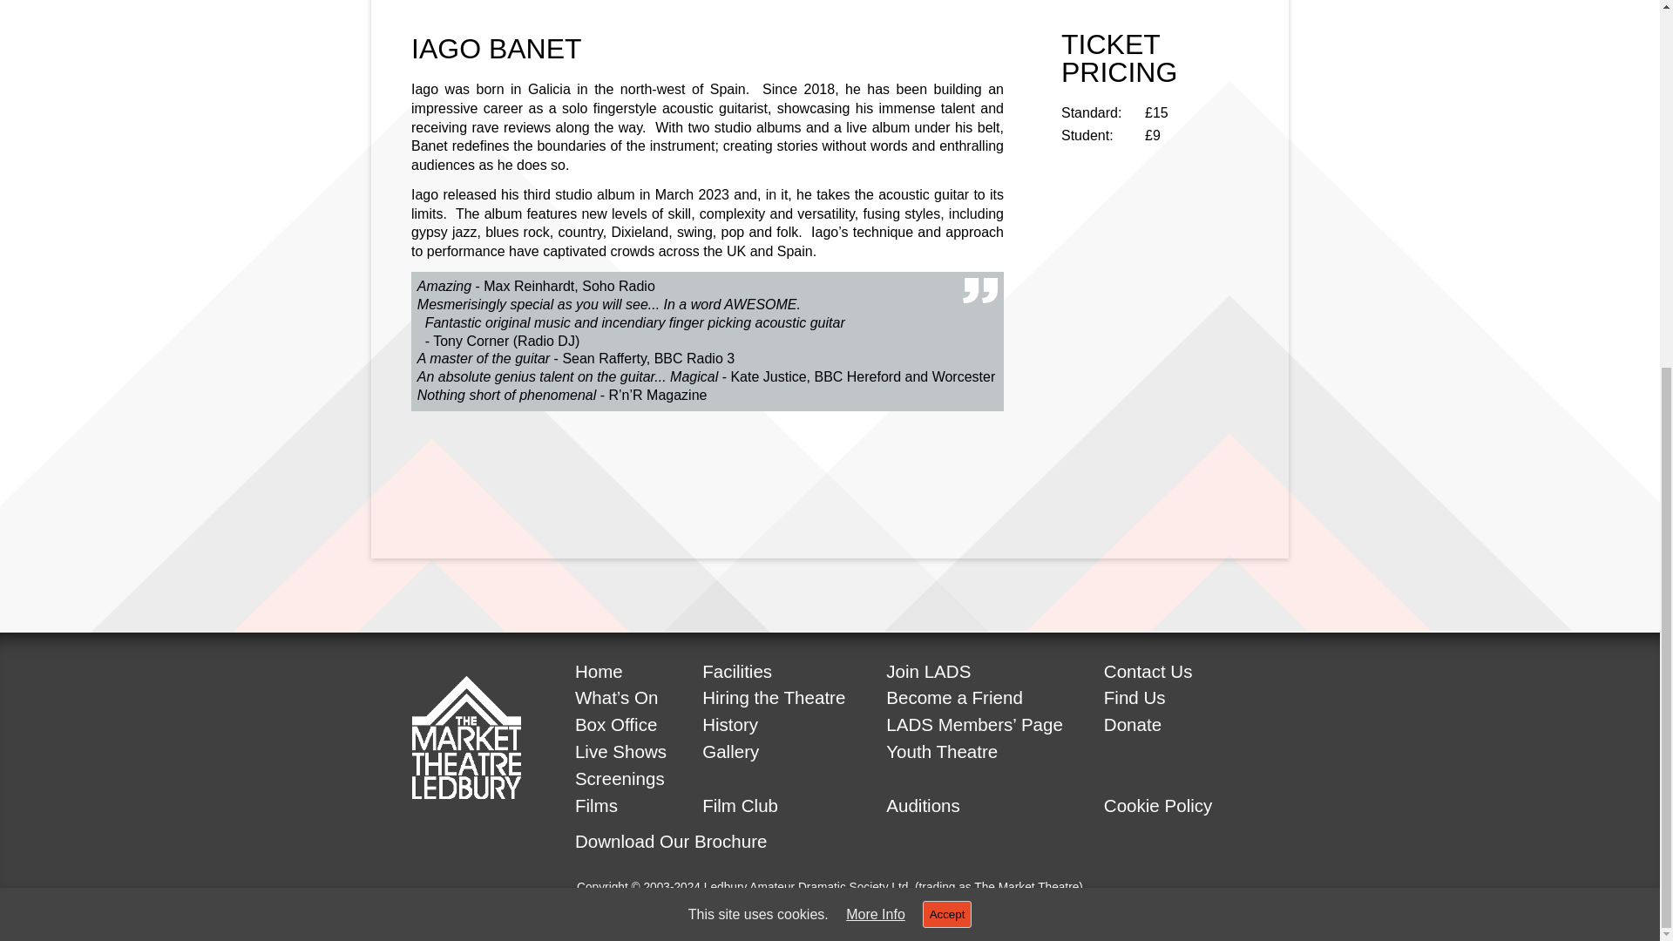 This screenshot has width=1673, height=941. I want to click on Box Office, so click(616, 724).